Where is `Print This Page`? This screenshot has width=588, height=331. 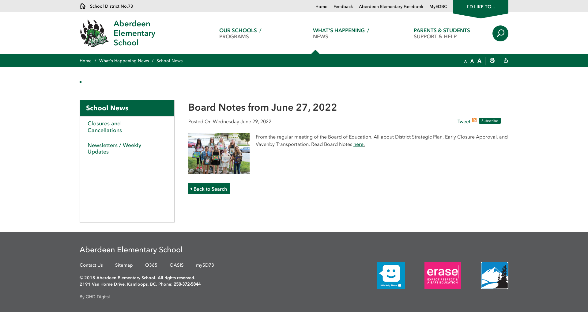
Print This Page is located at coordinates (492, 61).